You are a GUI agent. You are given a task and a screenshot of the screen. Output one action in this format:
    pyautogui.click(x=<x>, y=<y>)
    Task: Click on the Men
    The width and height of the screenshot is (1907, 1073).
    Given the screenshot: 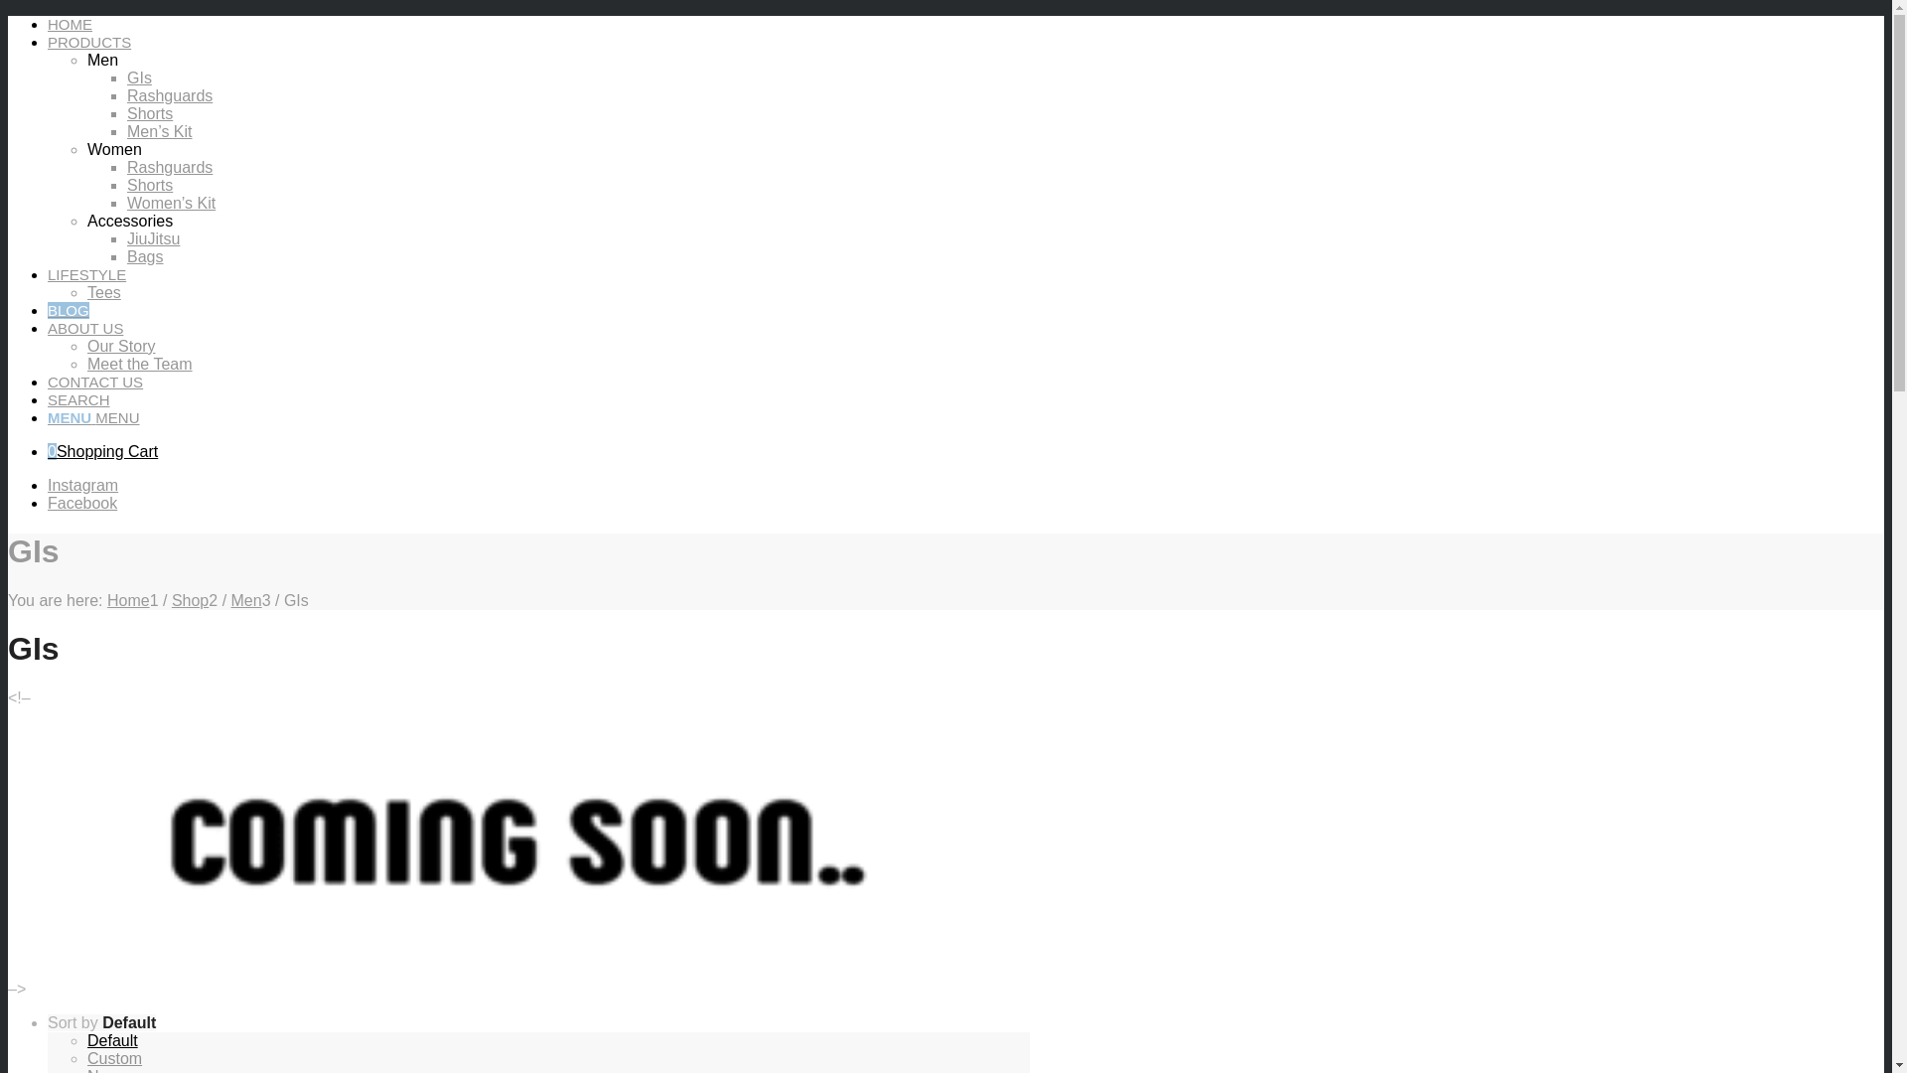 What is the action you would take?
    pyautogui.click(x=246, y=600)
    